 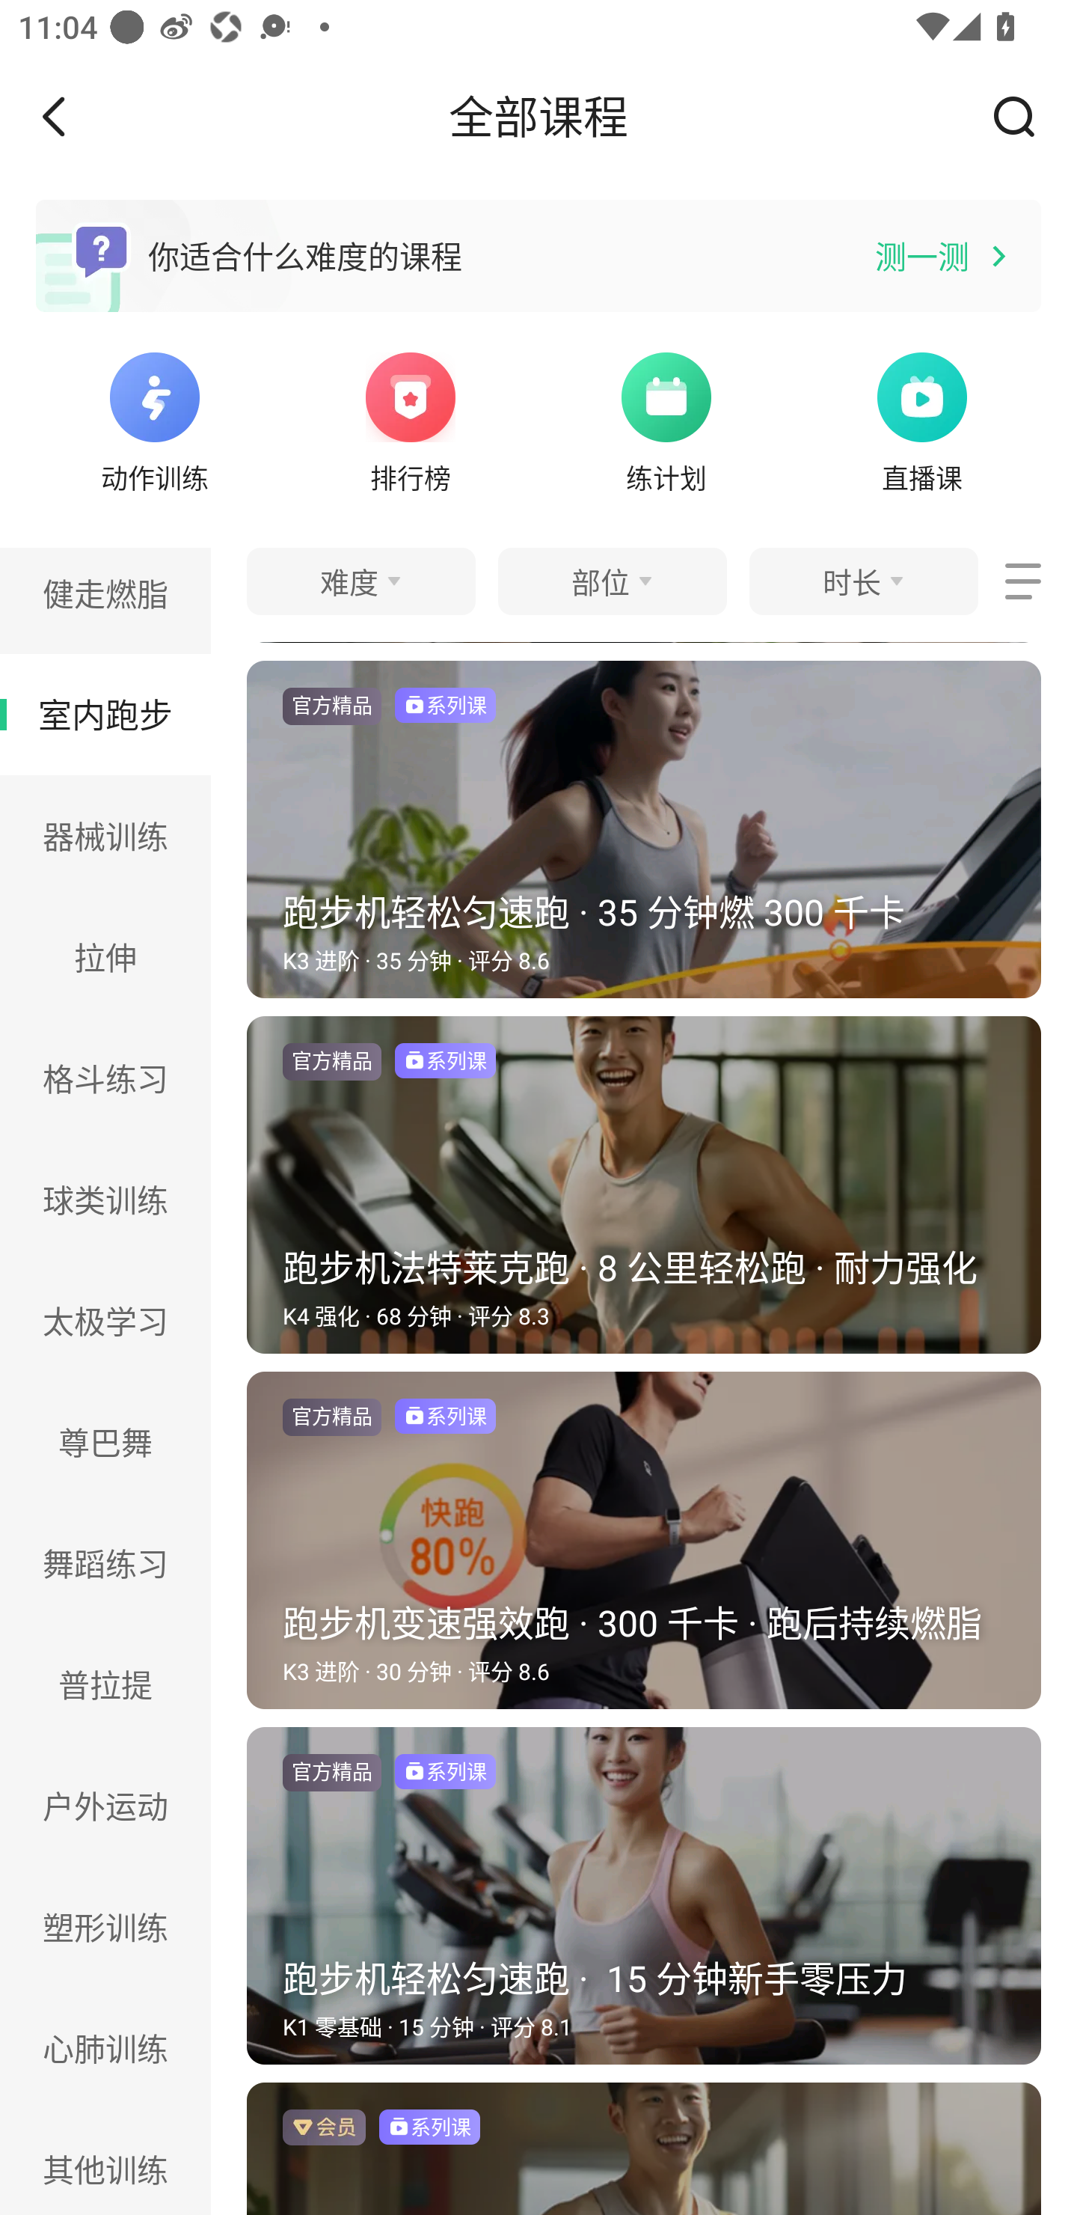 What do you see at coordinates (105, 714) in the screenshot?
I see `室内跑步` at bounding box center [105, 714].